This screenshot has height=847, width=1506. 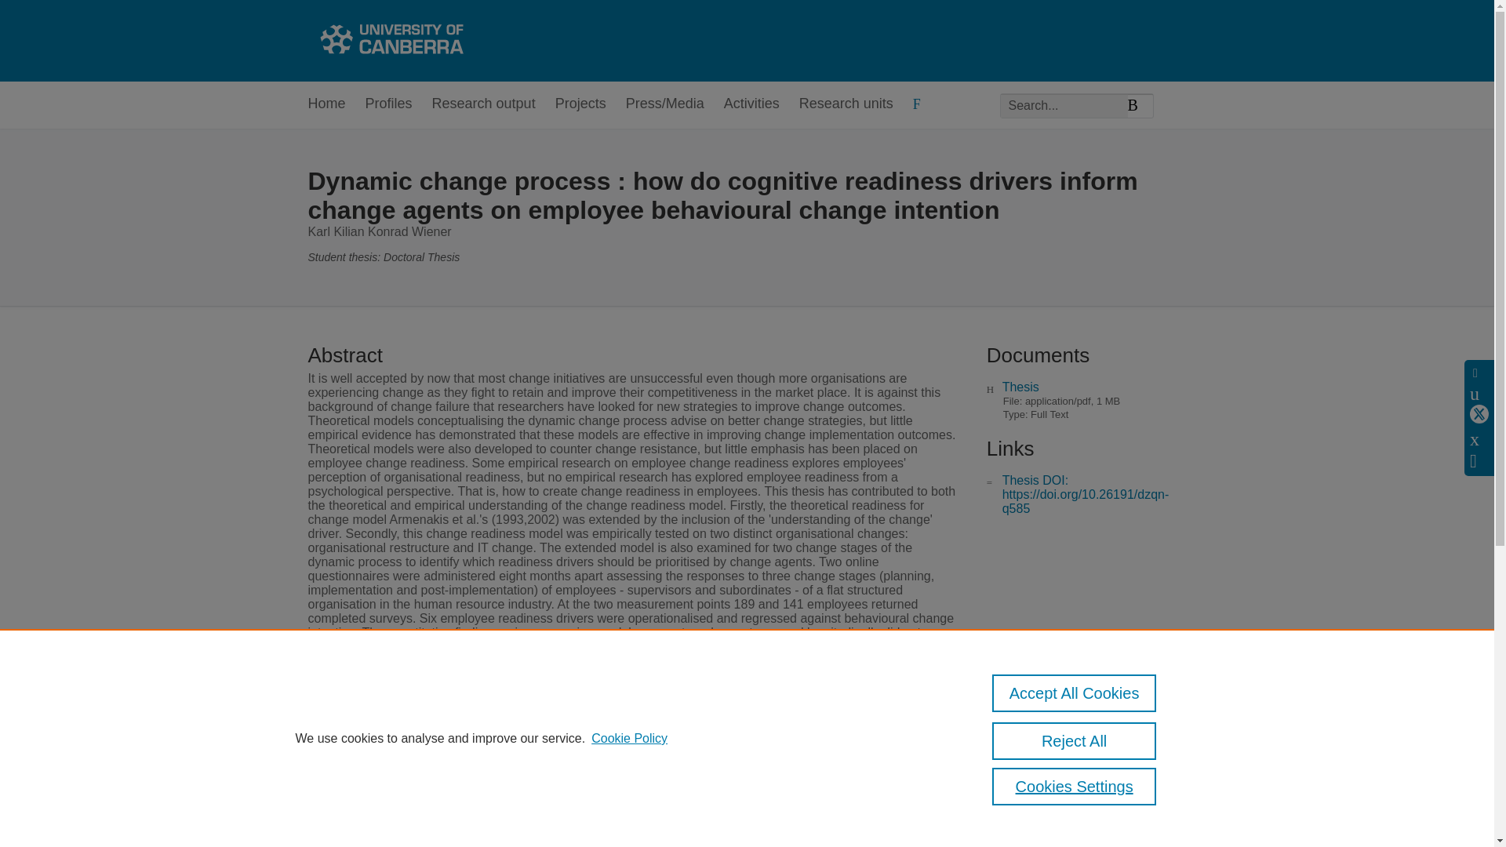 I want to click on Cookies Settings, so click(x=1075, y=786).